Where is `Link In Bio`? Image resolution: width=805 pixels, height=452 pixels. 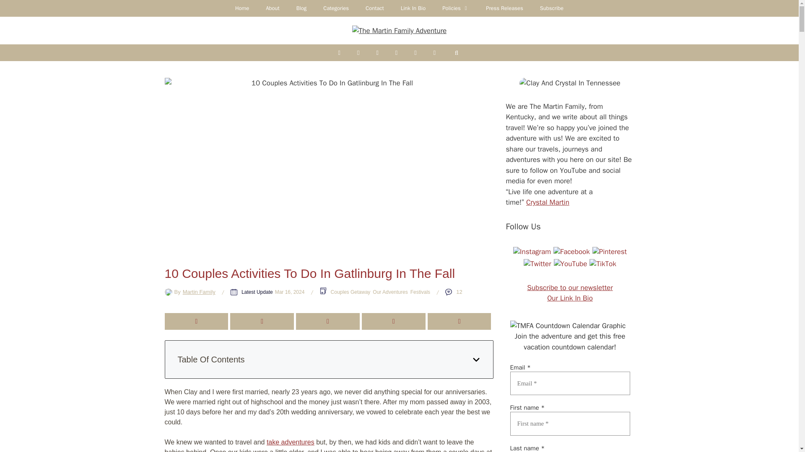
Link In Bio is located at coordinates (413, 8).